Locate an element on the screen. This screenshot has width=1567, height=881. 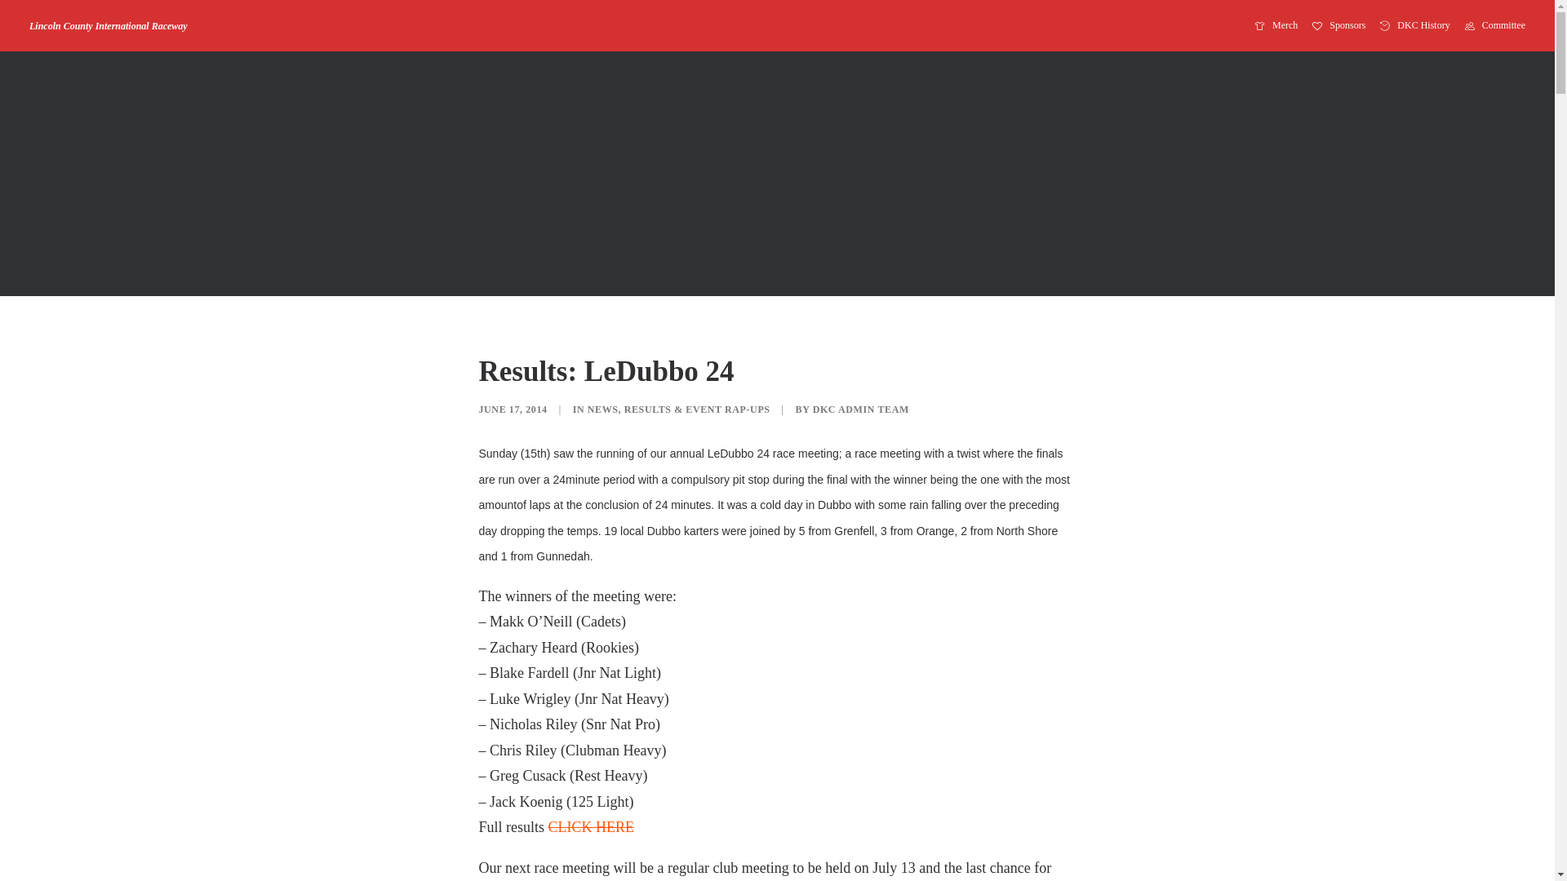
DKC ADMIN TEAM is located at coordinates (861, 410).